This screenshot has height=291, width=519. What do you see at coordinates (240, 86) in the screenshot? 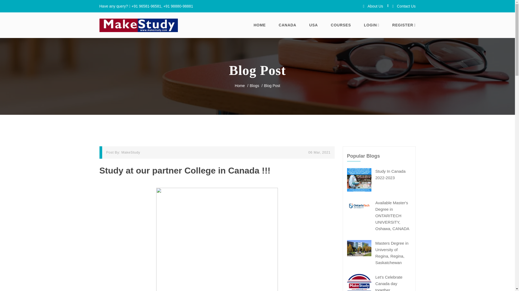
I see `Home` at bounding box center [240, 86].